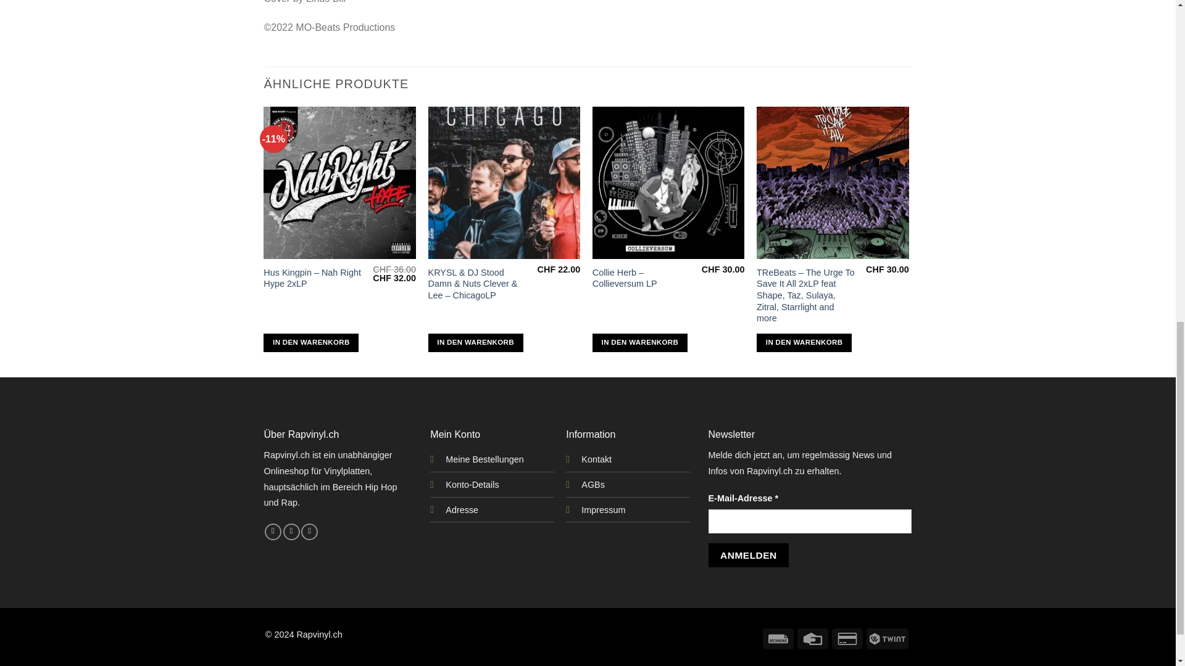  I want to click on Auf Facebook folgen, so click(273, 532).